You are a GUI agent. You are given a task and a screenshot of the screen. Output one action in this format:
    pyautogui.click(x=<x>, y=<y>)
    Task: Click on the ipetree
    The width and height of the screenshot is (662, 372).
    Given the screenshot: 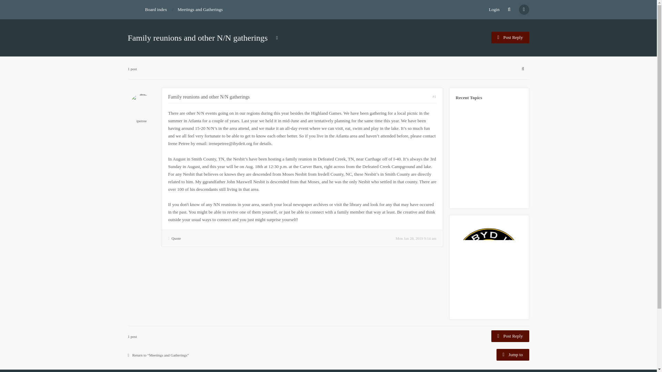 What is the action you would take?
    pyautogui.click(x=141, y=121)
    